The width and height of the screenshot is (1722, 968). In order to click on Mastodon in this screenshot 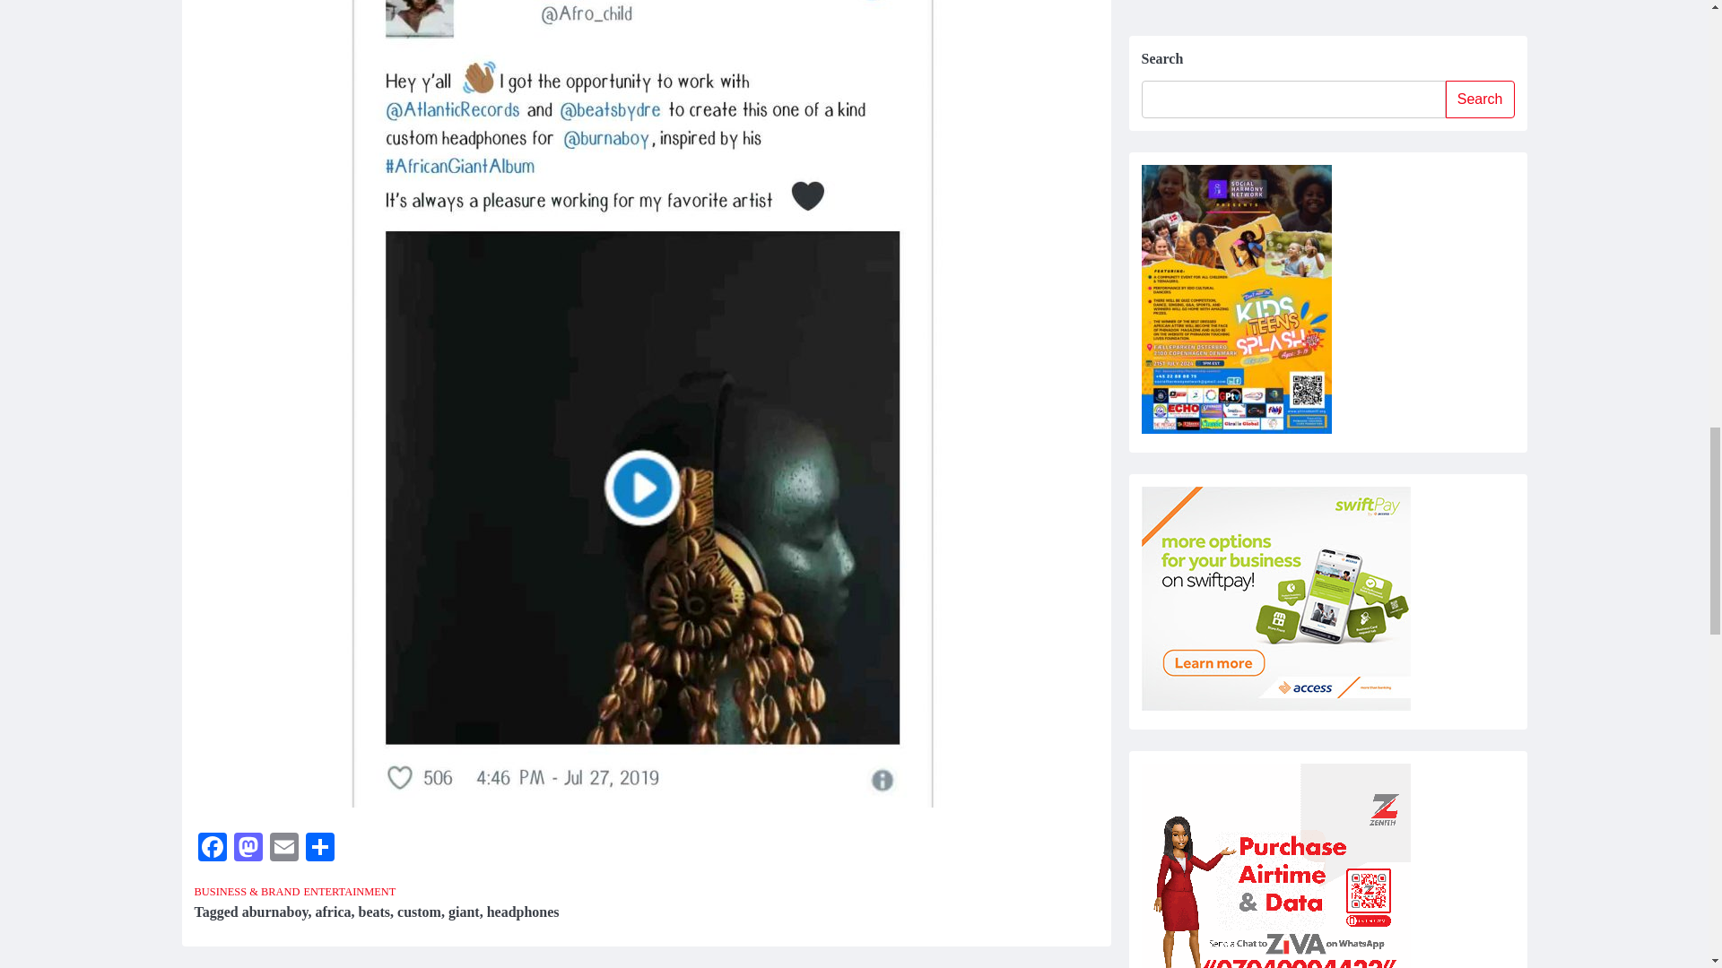, I will do `click(247, 848)`.